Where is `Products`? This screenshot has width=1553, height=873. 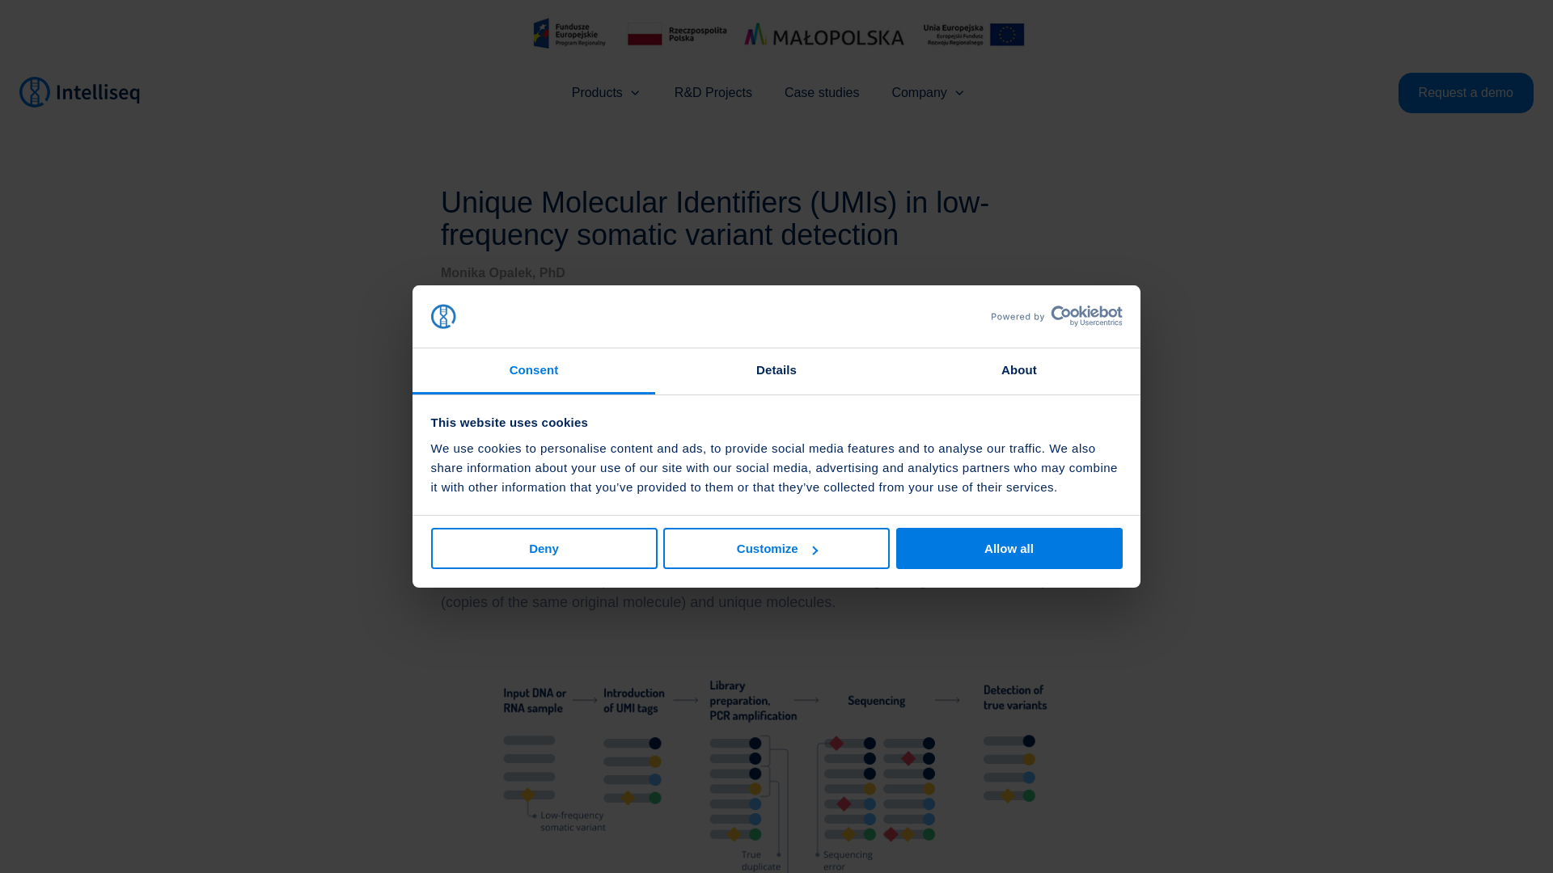 Products is located at coordinates (607, 92).